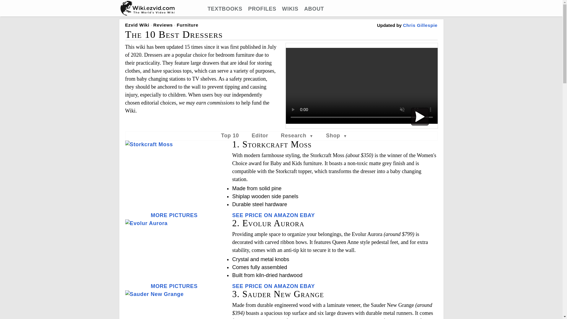 Image resolution: width=567 pixels, height=319 pixels. Describe the element at coordinates (307, 215) in the screenshot. I see `EBAY` at that location.